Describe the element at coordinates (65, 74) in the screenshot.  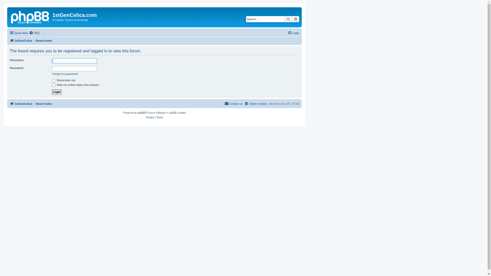
I see `I forgot my password` at that location.